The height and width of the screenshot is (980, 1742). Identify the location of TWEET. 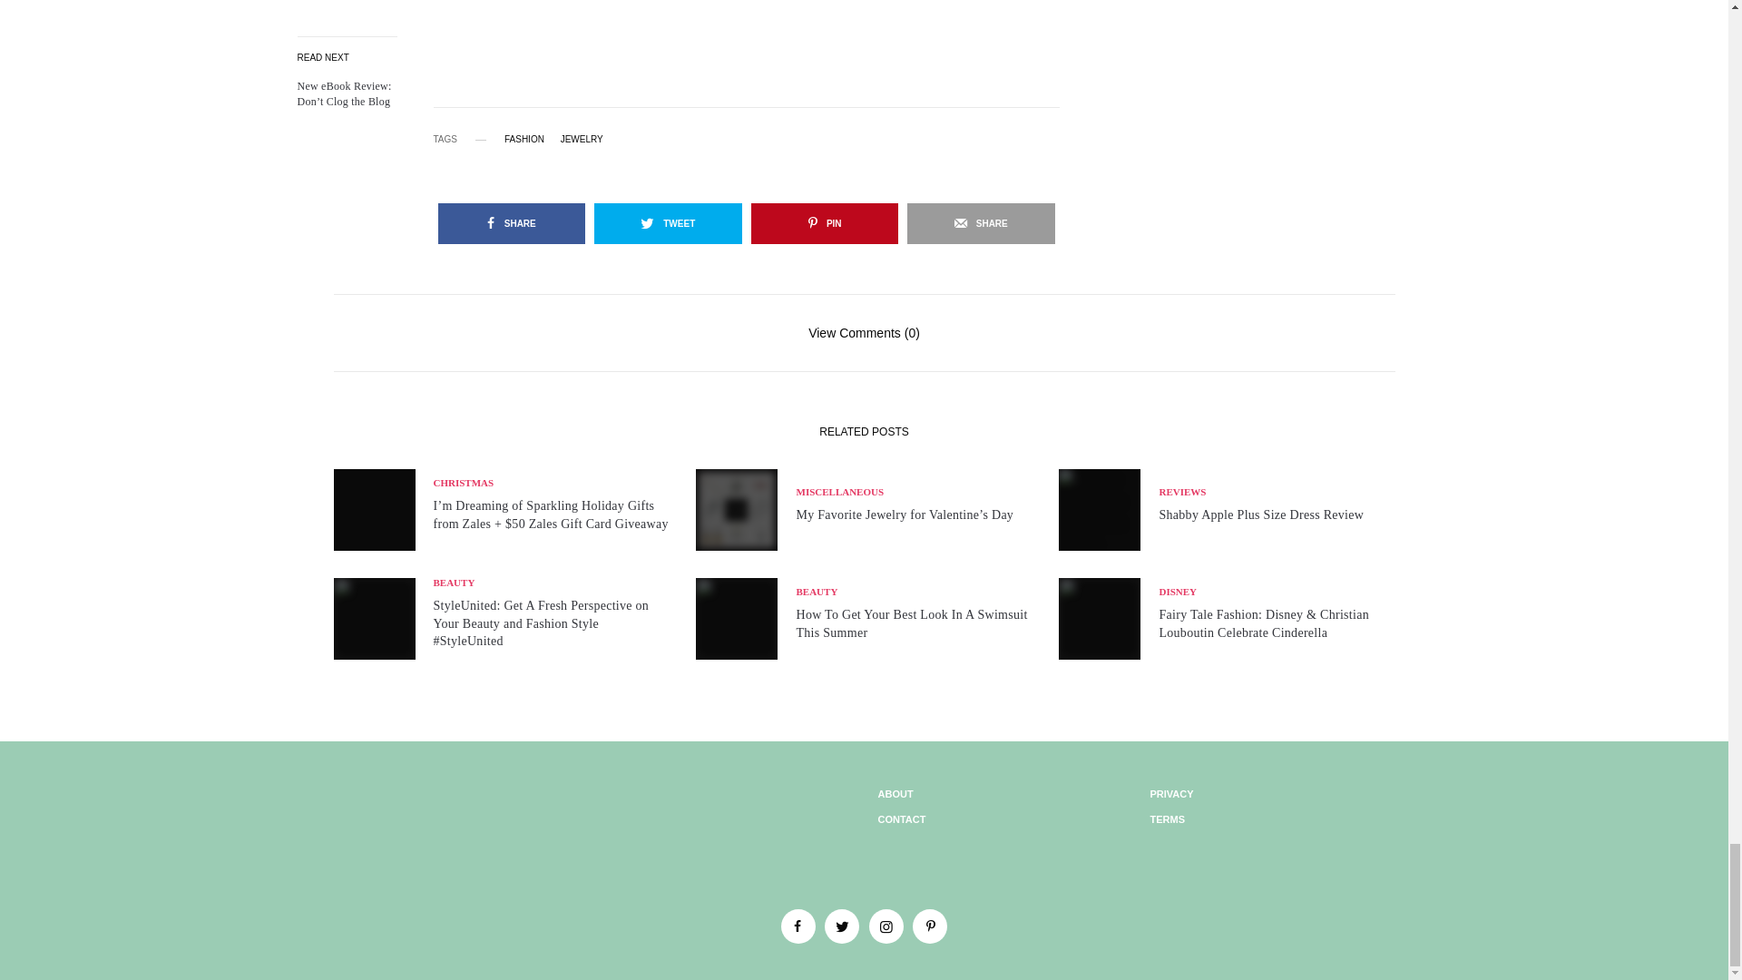
(668, 223).